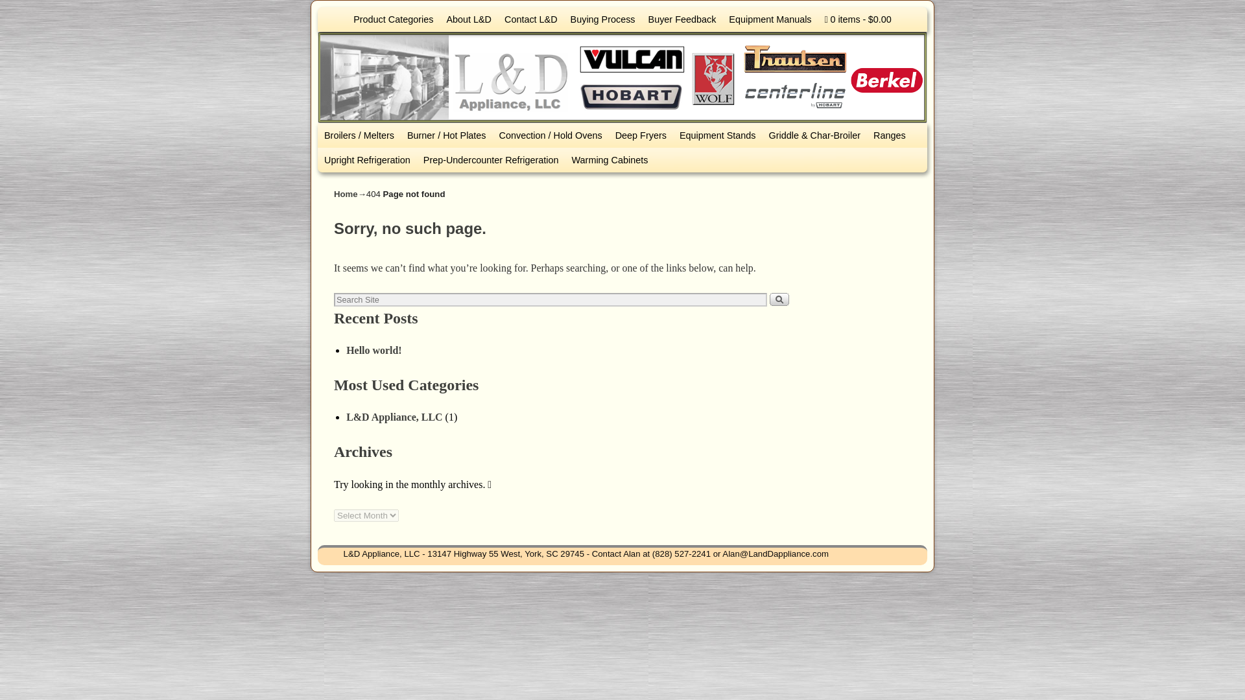 The height and width of the screenshot is (700, 1245). What do you see at coordinates (610, 159) in the screenshot?
I see `Warming Cabinets` at bounding box center [610, 159].